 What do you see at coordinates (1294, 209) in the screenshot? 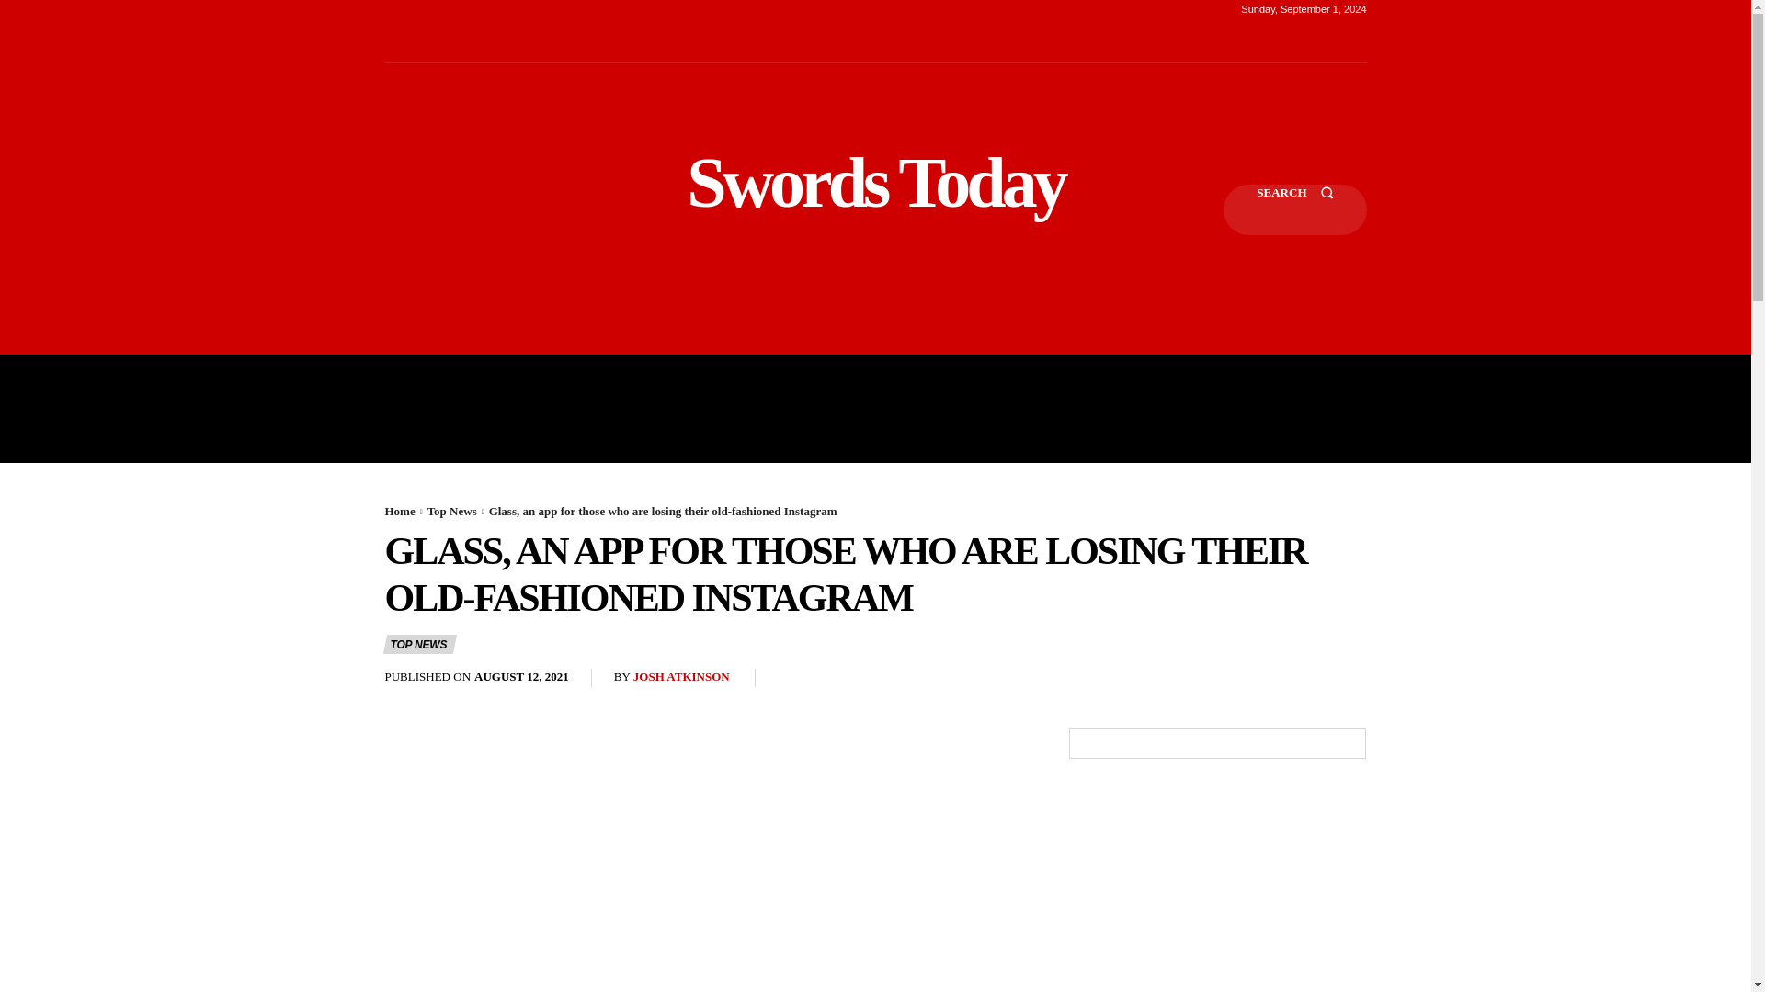
I see `SEARCH` at bounding box center [1294, 209].